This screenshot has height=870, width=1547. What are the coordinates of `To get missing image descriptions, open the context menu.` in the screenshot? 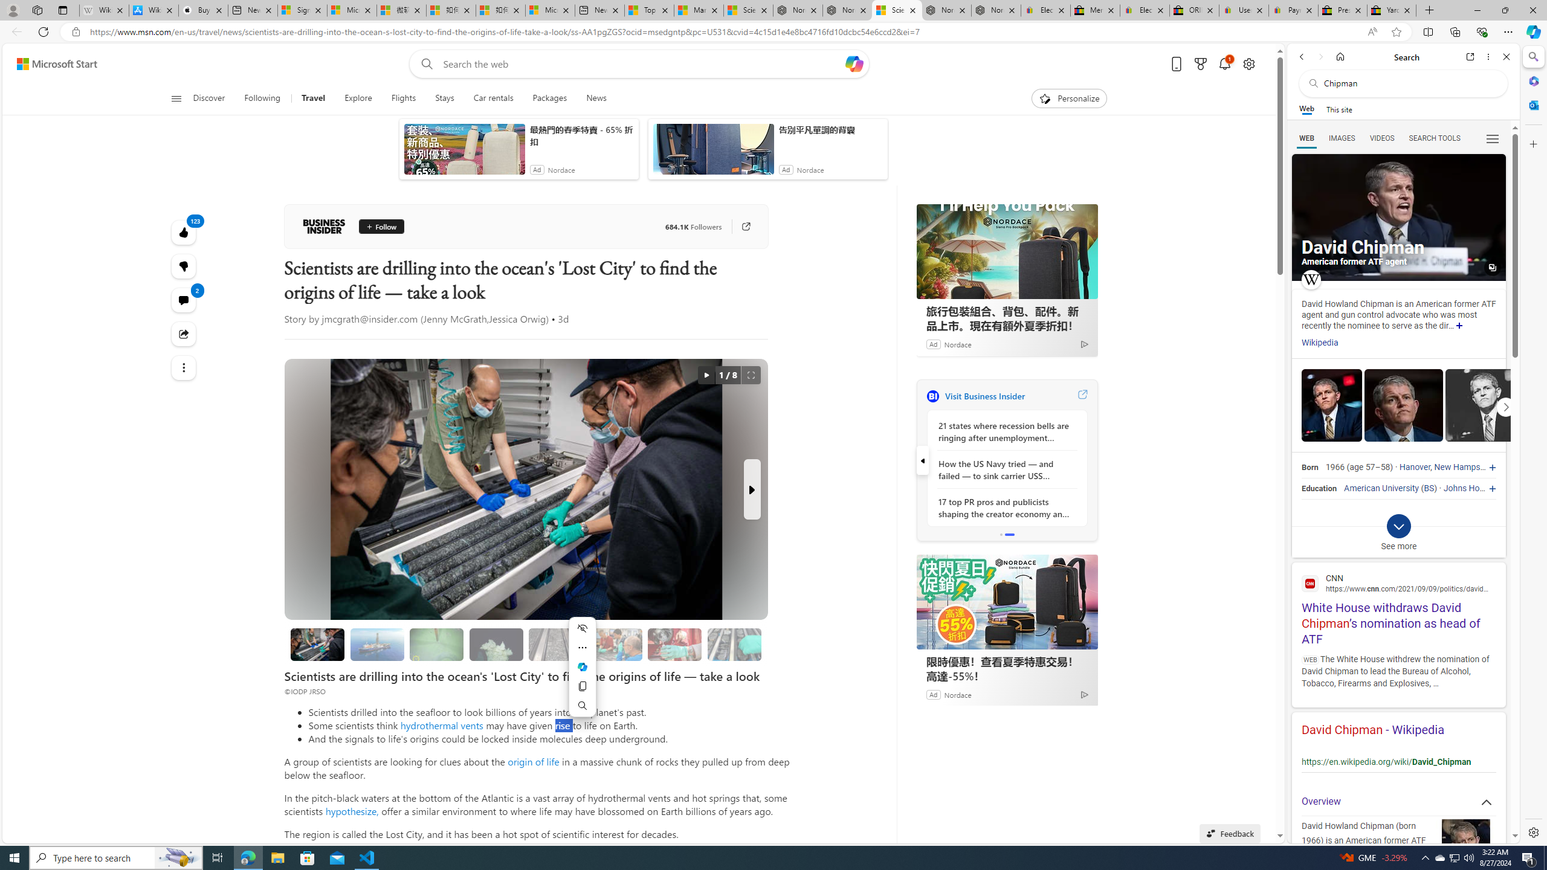 It's located at (1044, 98).